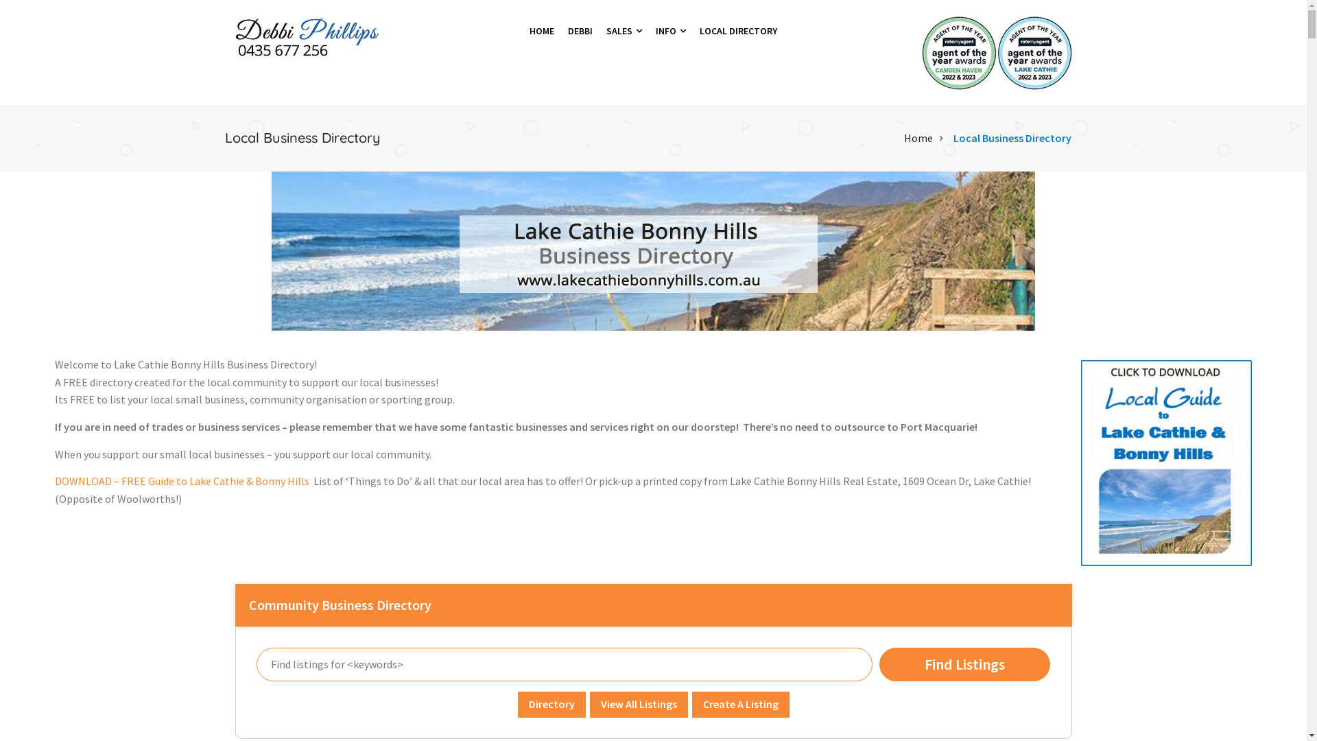  What do you see at coordinates (740, 704) in the screenshot?
I see `Create A Listing` at bounding box center [740, 704].